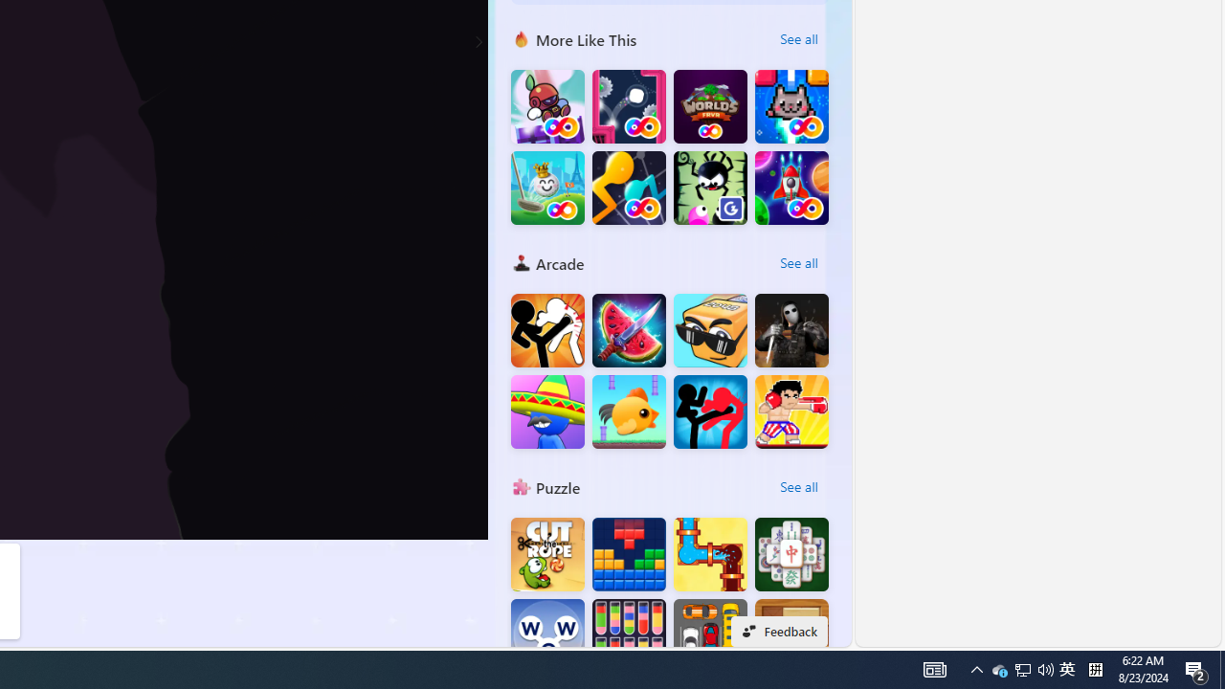 The height and width of the screenshot is (689, 1225). What do you see at coordinates (547, 555) in the screenshot?
I see `Cut the Rope` at bounding box center [547, 555].